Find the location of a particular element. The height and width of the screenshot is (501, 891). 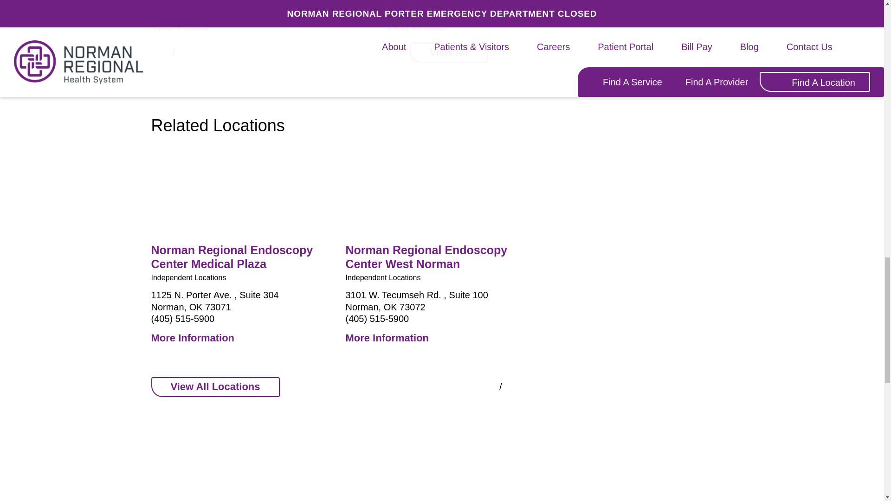

View previous item is located at coordinates (154, 52).